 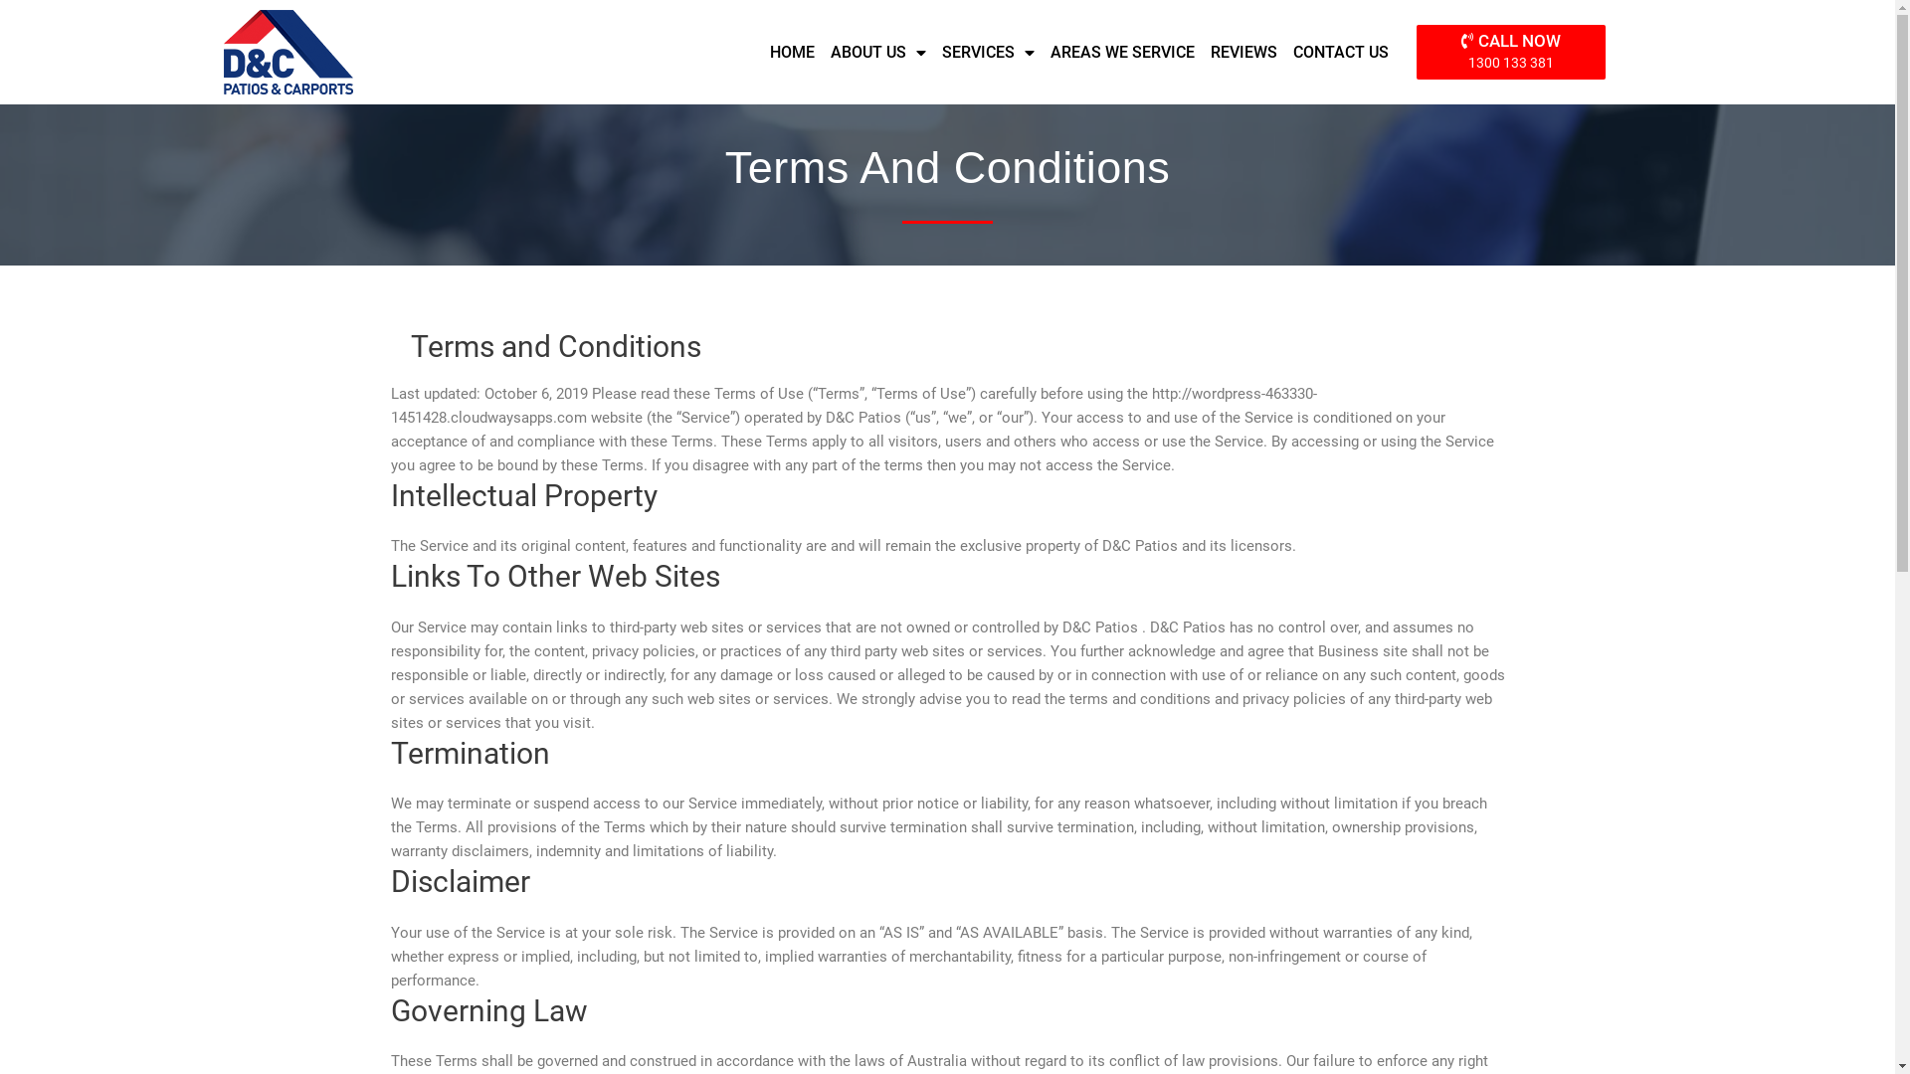 I want to click on ABOUT US, so click(x=878, y=52).